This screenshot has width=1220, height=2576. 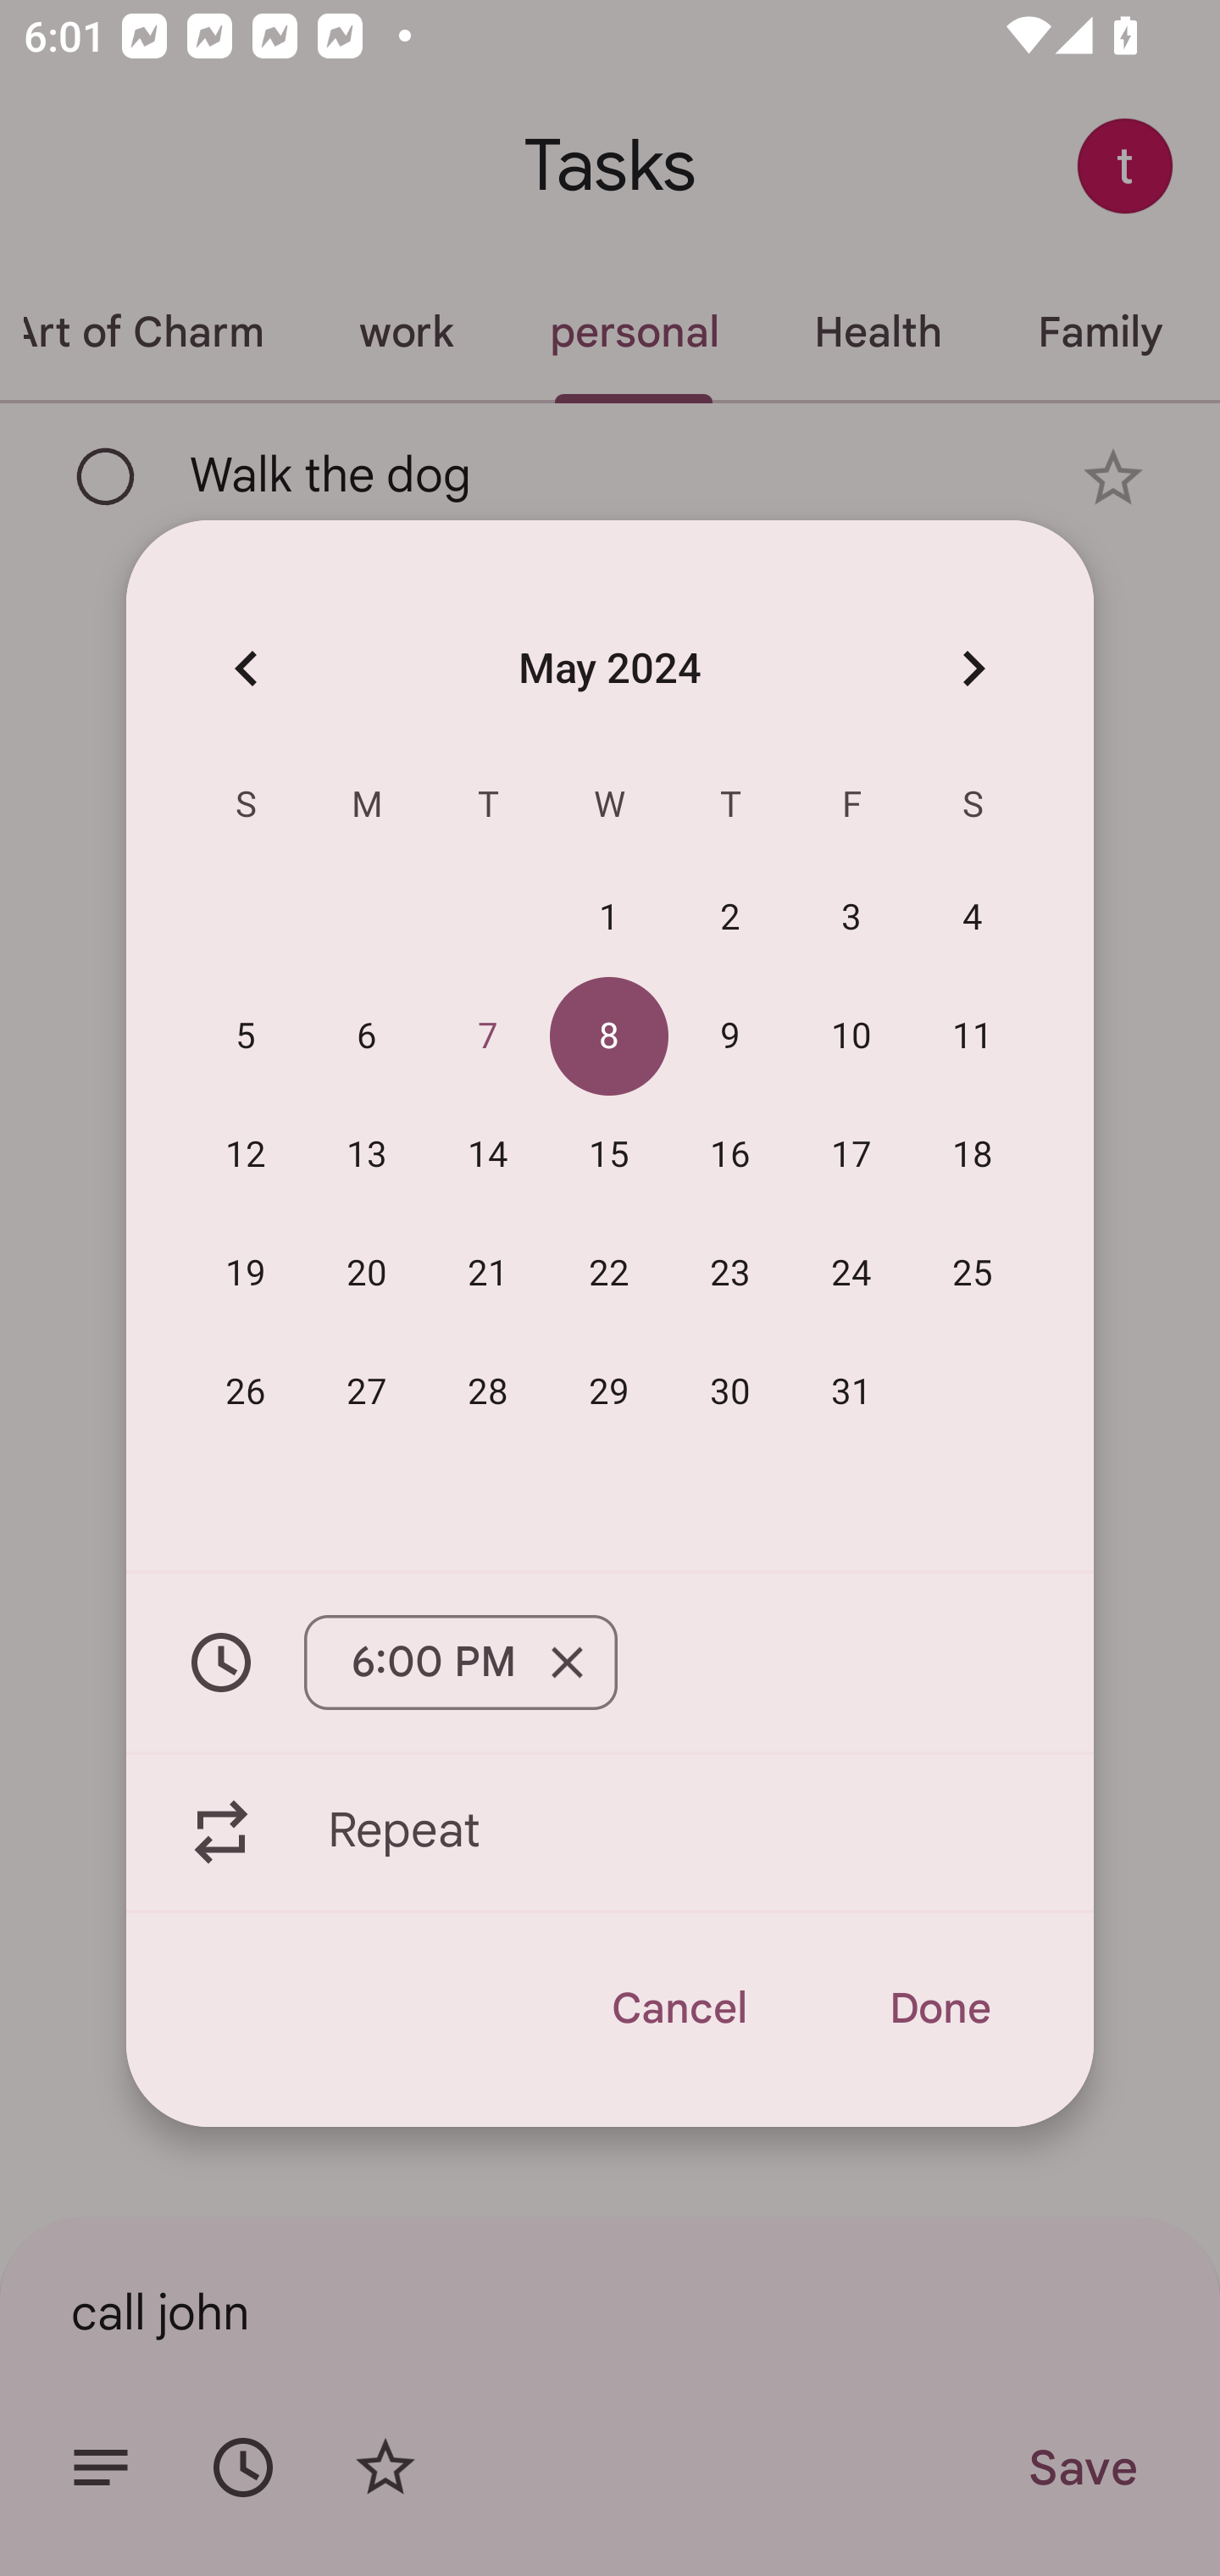 What do you see at coordinates (367, 1272) in the screenshot?
I see `20 20 May 2024` at bounding box center [367, 1272].